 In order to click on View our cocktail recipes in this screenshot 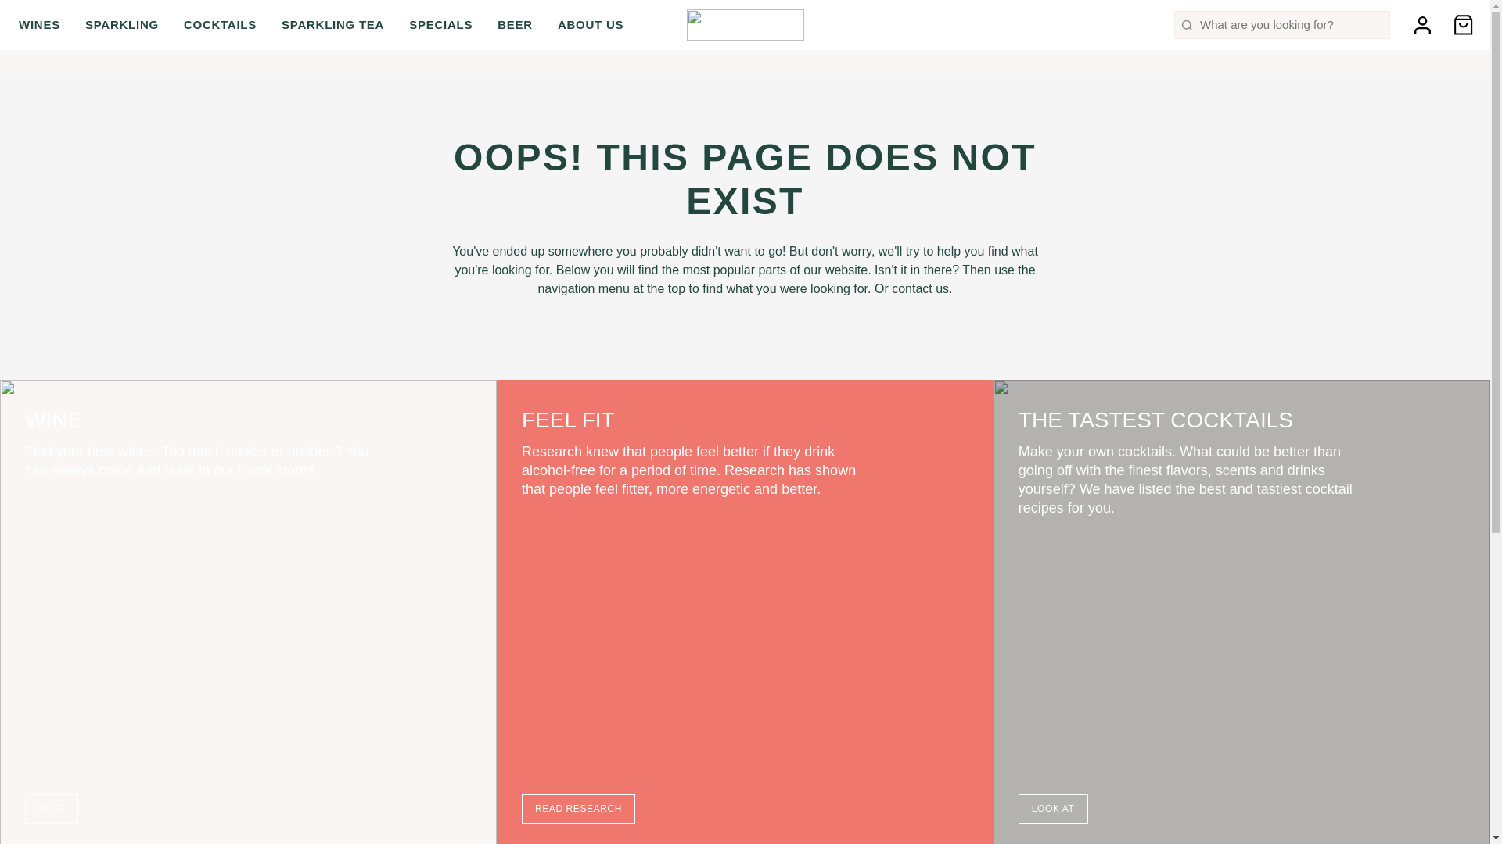, I will do `click(1398, 11)`.